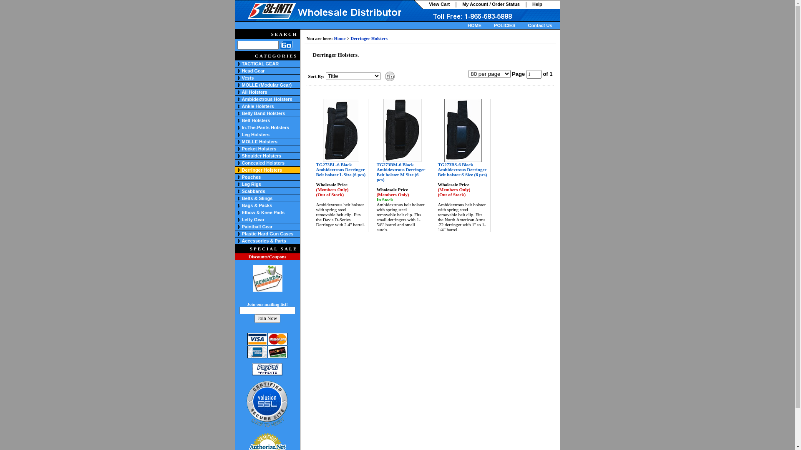  What do you see at coordinates (540, 25) in the screenshot?
I see `Contact Us` at bounding box center [540, 25].